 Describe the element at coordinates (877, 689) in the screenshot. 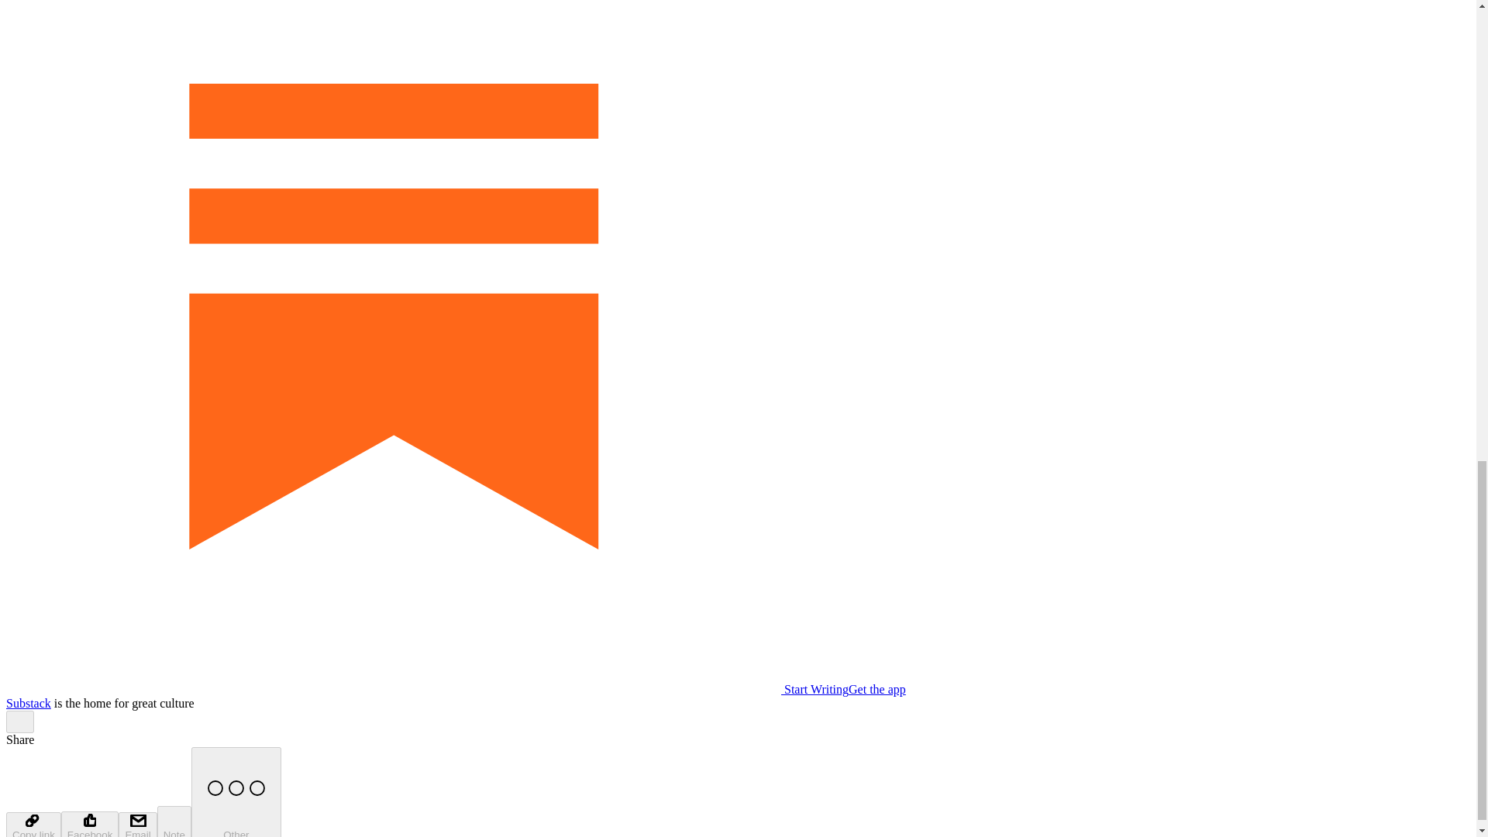

I see `Get the app` at that location.